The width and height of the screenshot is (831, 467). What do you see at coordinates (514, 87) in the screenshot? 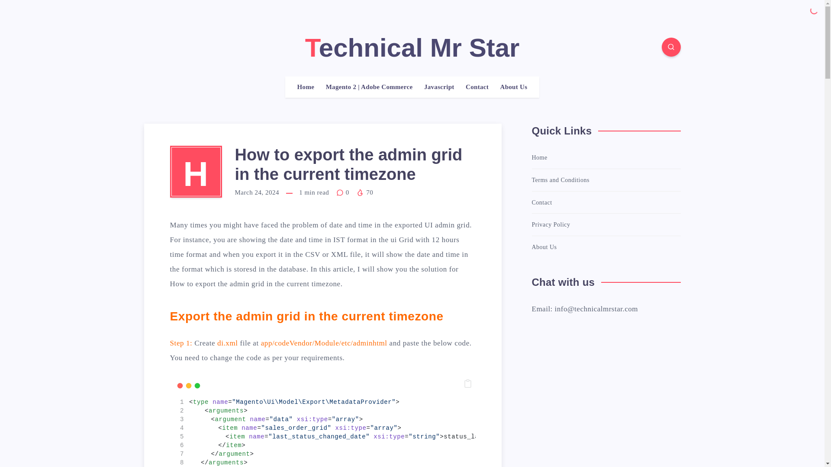
I see `About Us` at bounding box center [514, 87].